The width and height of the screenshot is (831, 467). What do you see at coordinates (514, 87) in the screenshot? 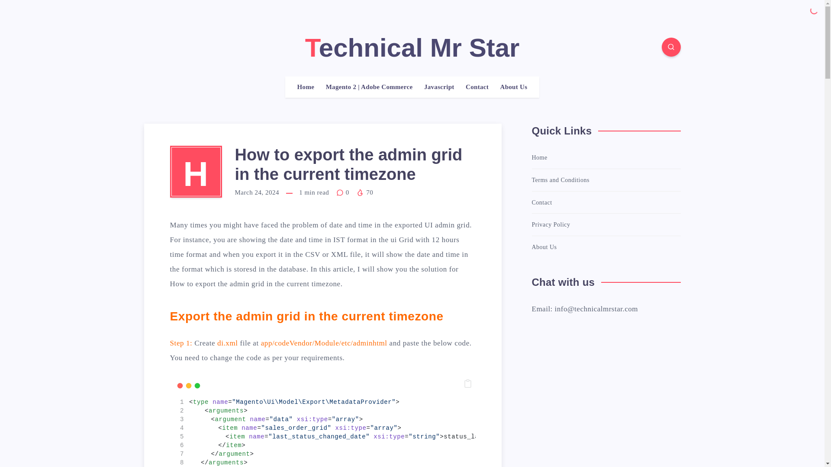
I see `About Us` at bounding box center [514, 87].